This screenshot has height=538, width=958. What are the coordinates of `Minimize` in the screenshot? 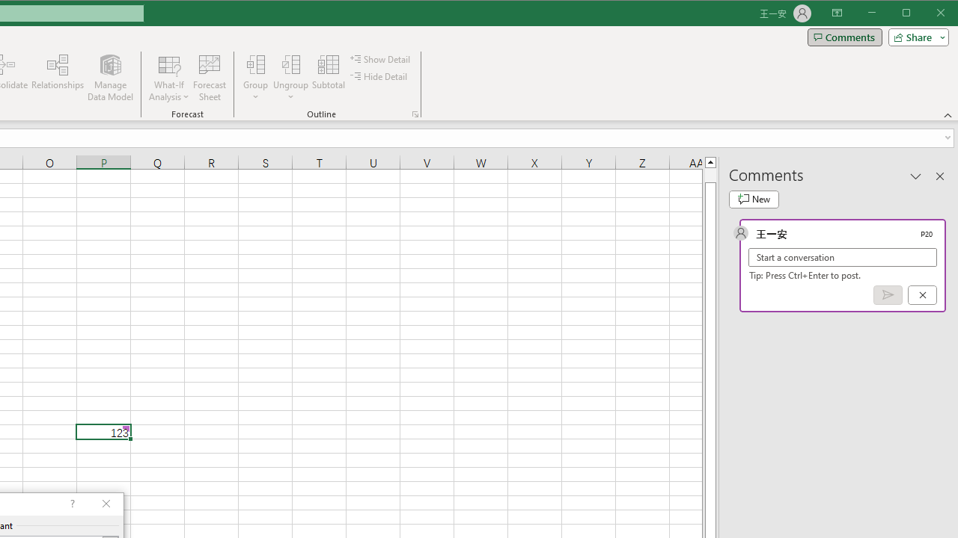 It's located at (912, 13).